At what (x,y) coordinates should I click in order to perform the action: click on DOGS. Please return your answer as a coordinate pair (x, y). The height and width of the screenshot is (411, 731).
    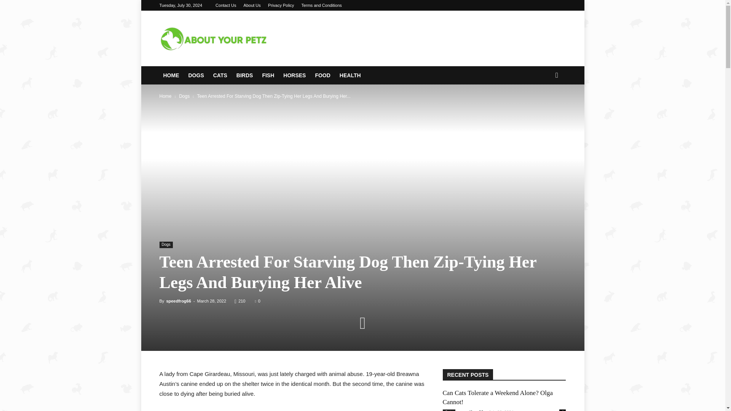
    Looking at the image, I should click on (196, 75).